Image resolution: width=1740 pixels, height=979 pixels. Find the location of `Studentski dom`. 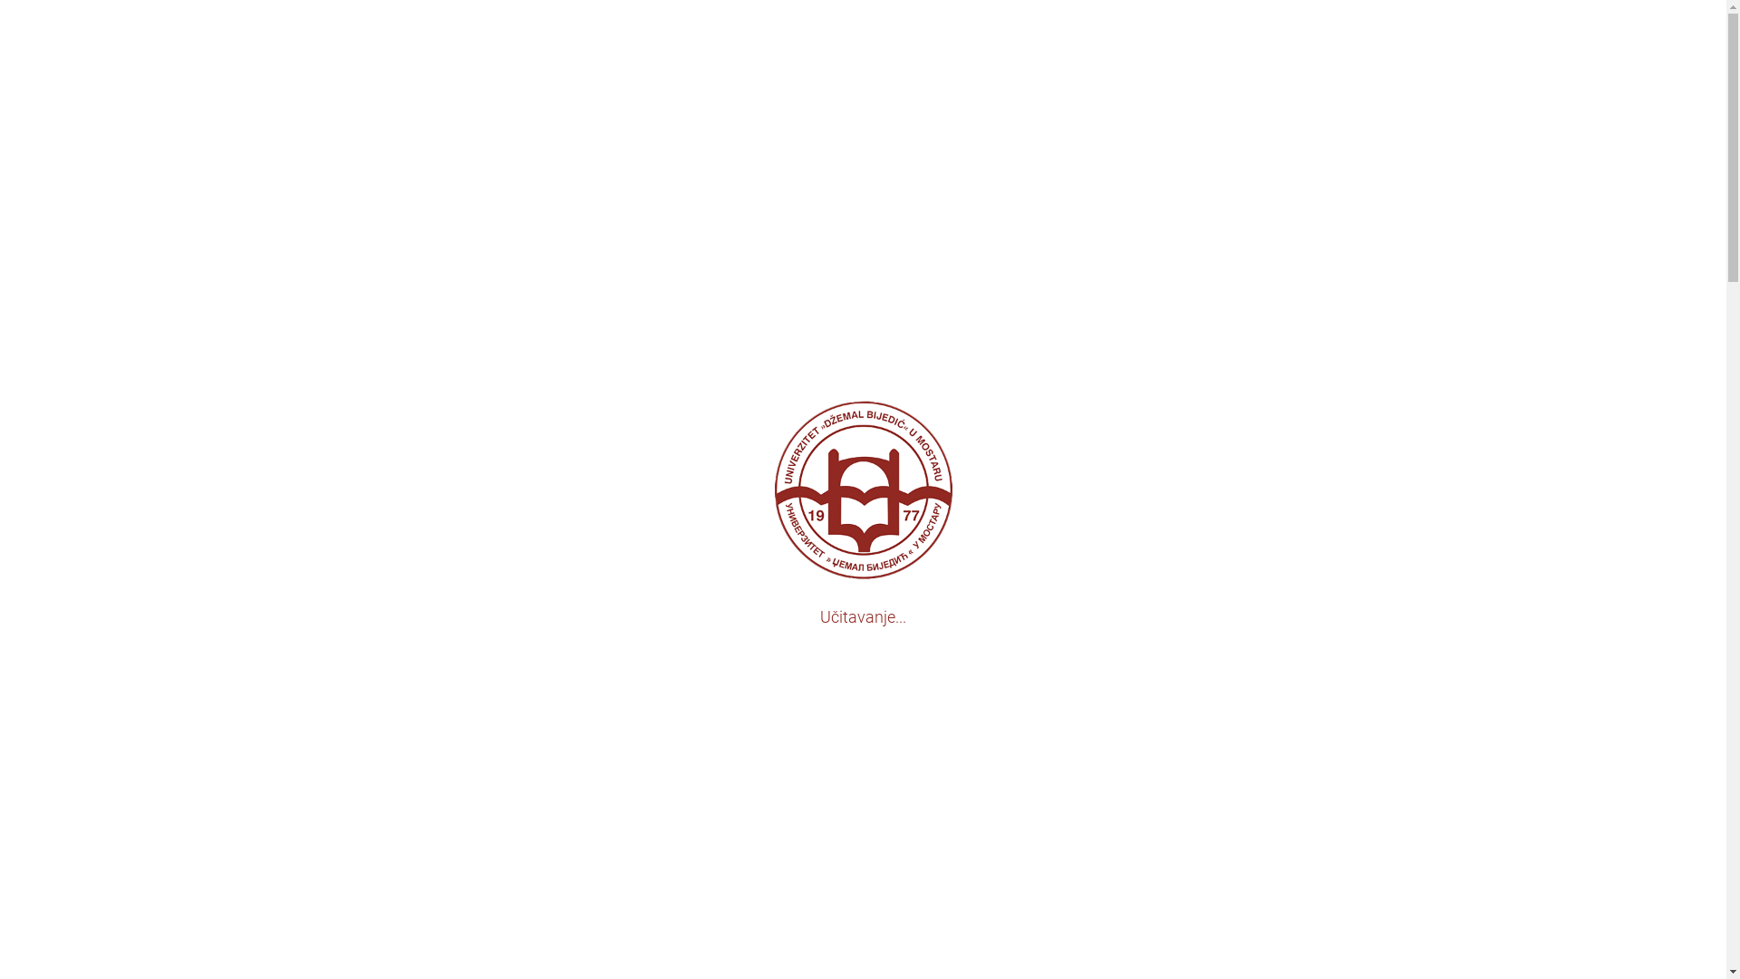

Studentski dom is located at coordinates (1069, 768).